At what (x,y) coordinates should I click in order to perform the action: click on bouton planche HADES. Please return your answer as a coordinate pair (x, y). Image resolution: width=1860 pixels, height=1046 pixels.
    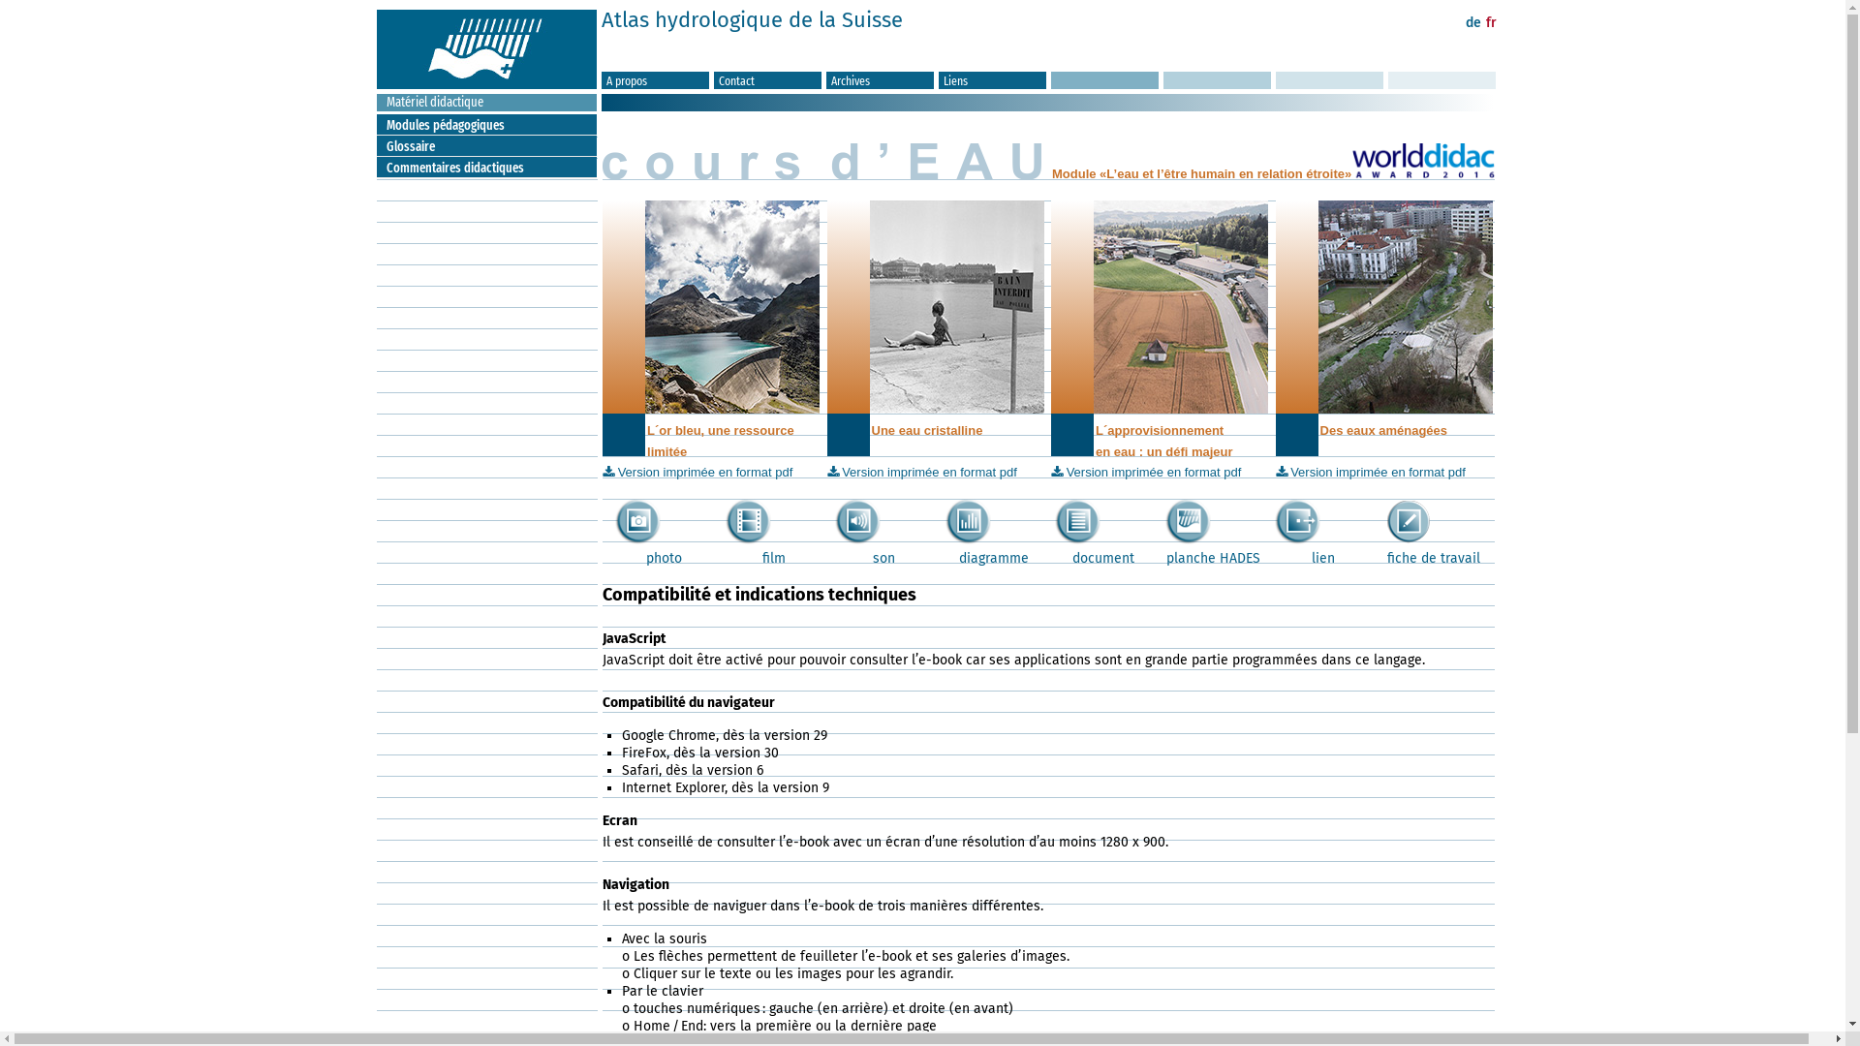
    Looking at the image, I should click on (1188, 521).